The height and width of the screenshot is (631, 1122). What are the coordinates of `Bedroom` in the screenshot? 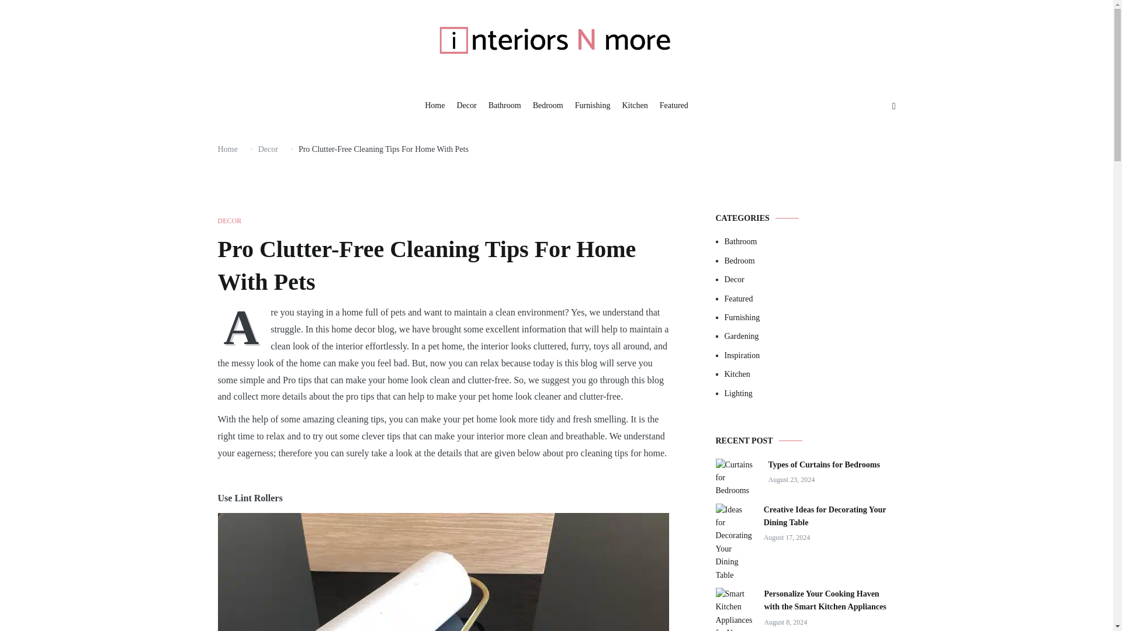 It's located at (548, 106).